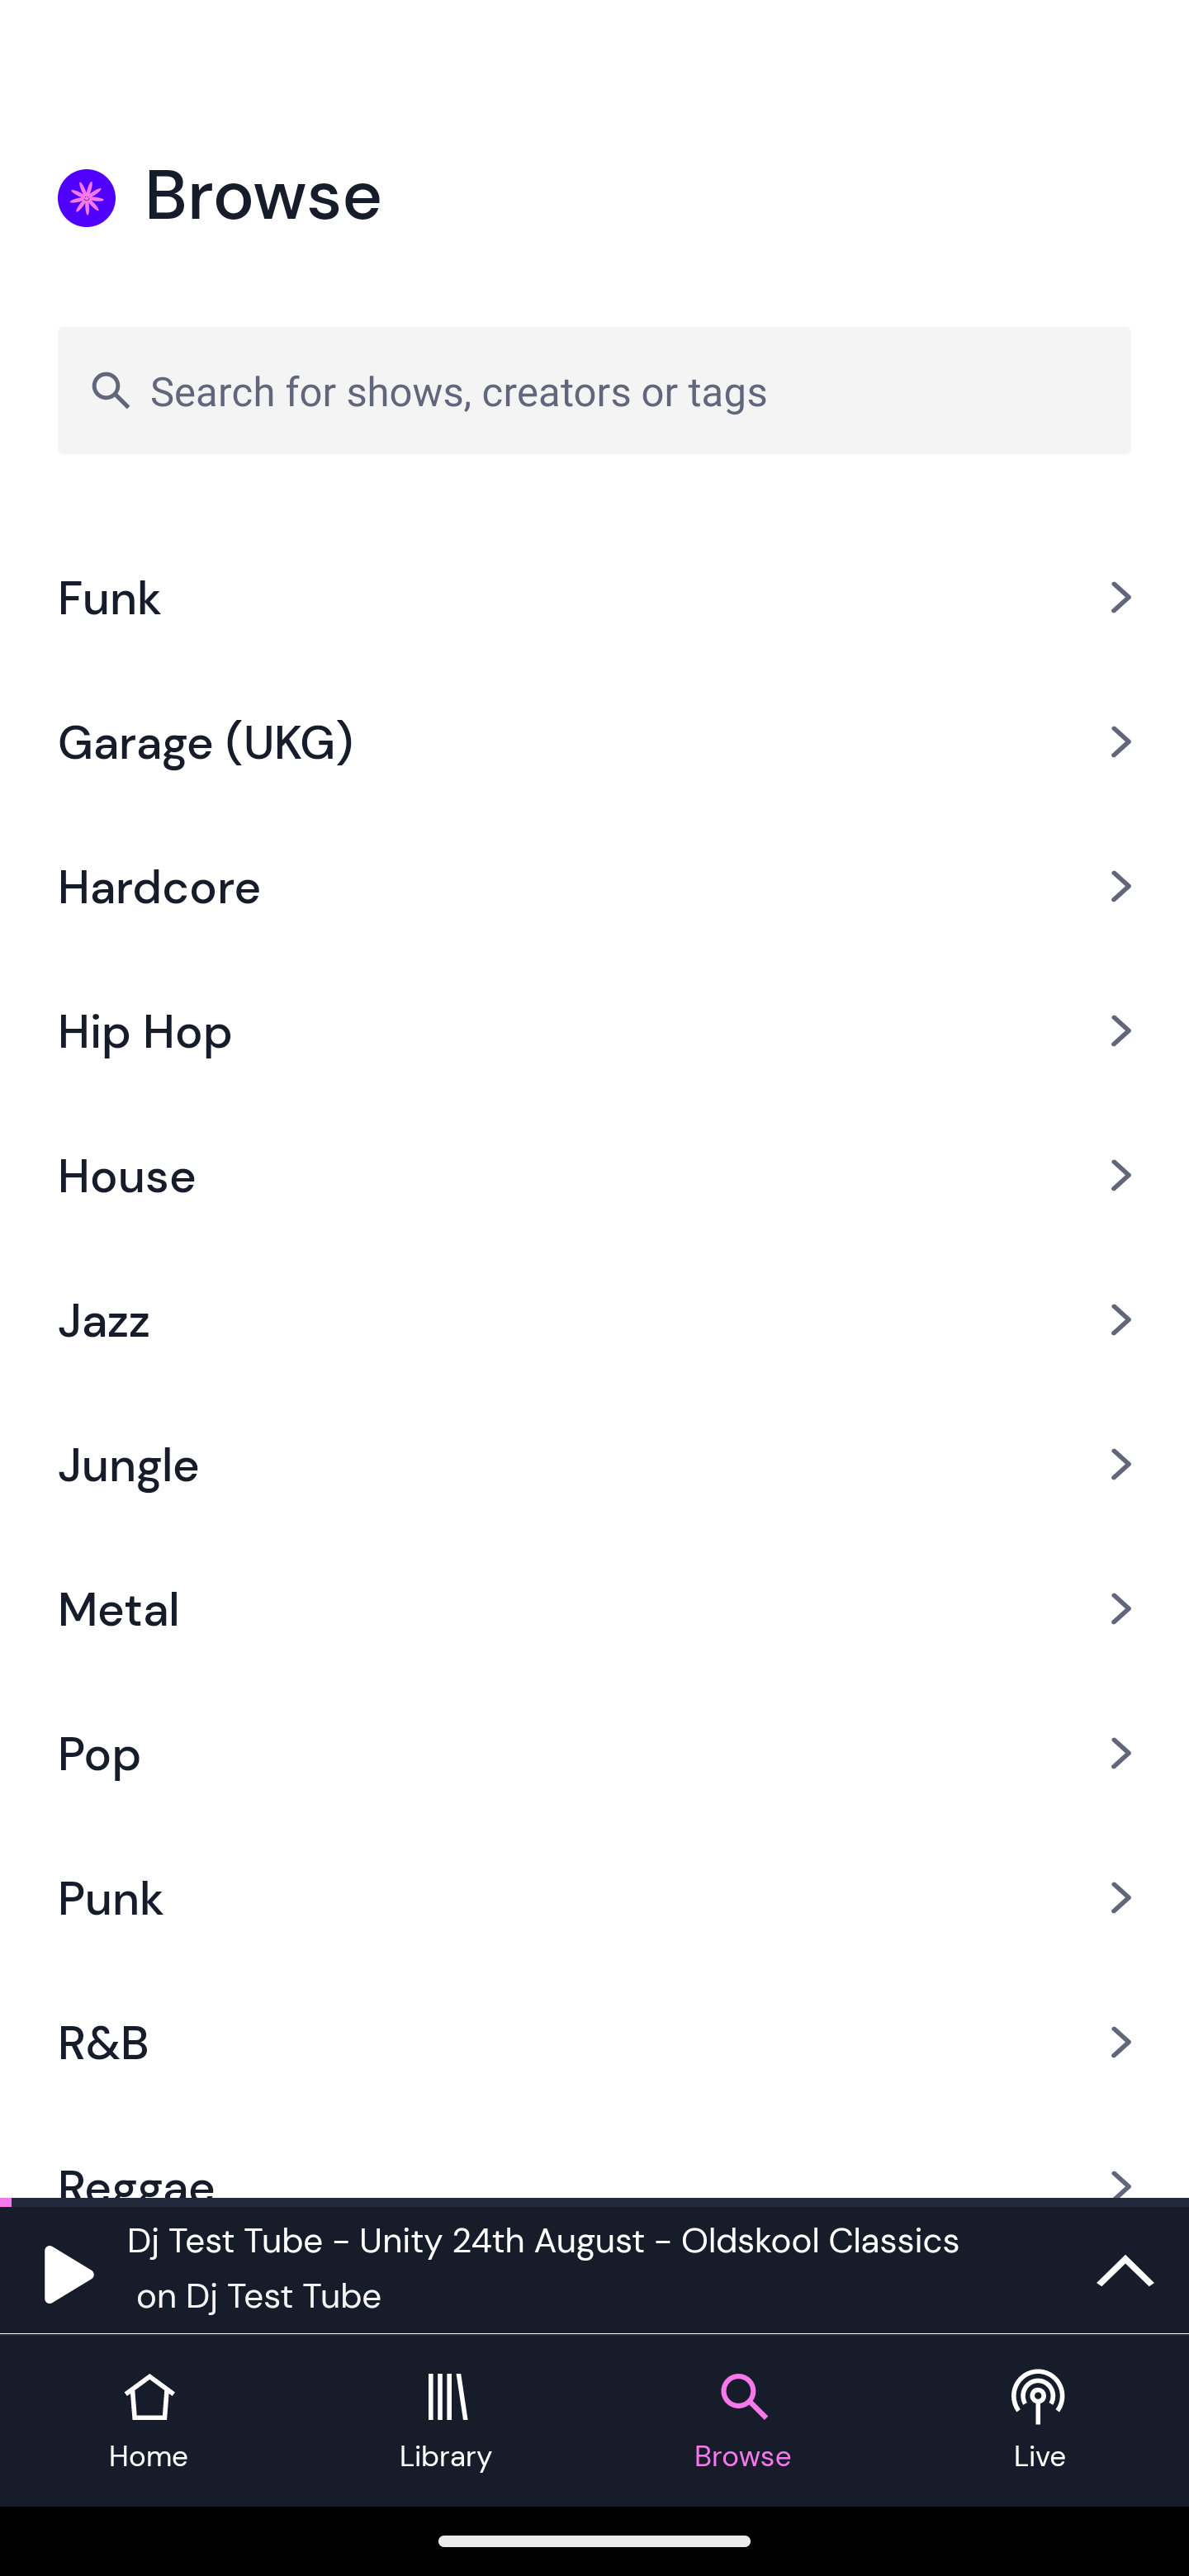  What do you see at coordinates (594, 390) in the screenshot?
I see `Search for shows, creators or tags` at bounding box center [594, 390].